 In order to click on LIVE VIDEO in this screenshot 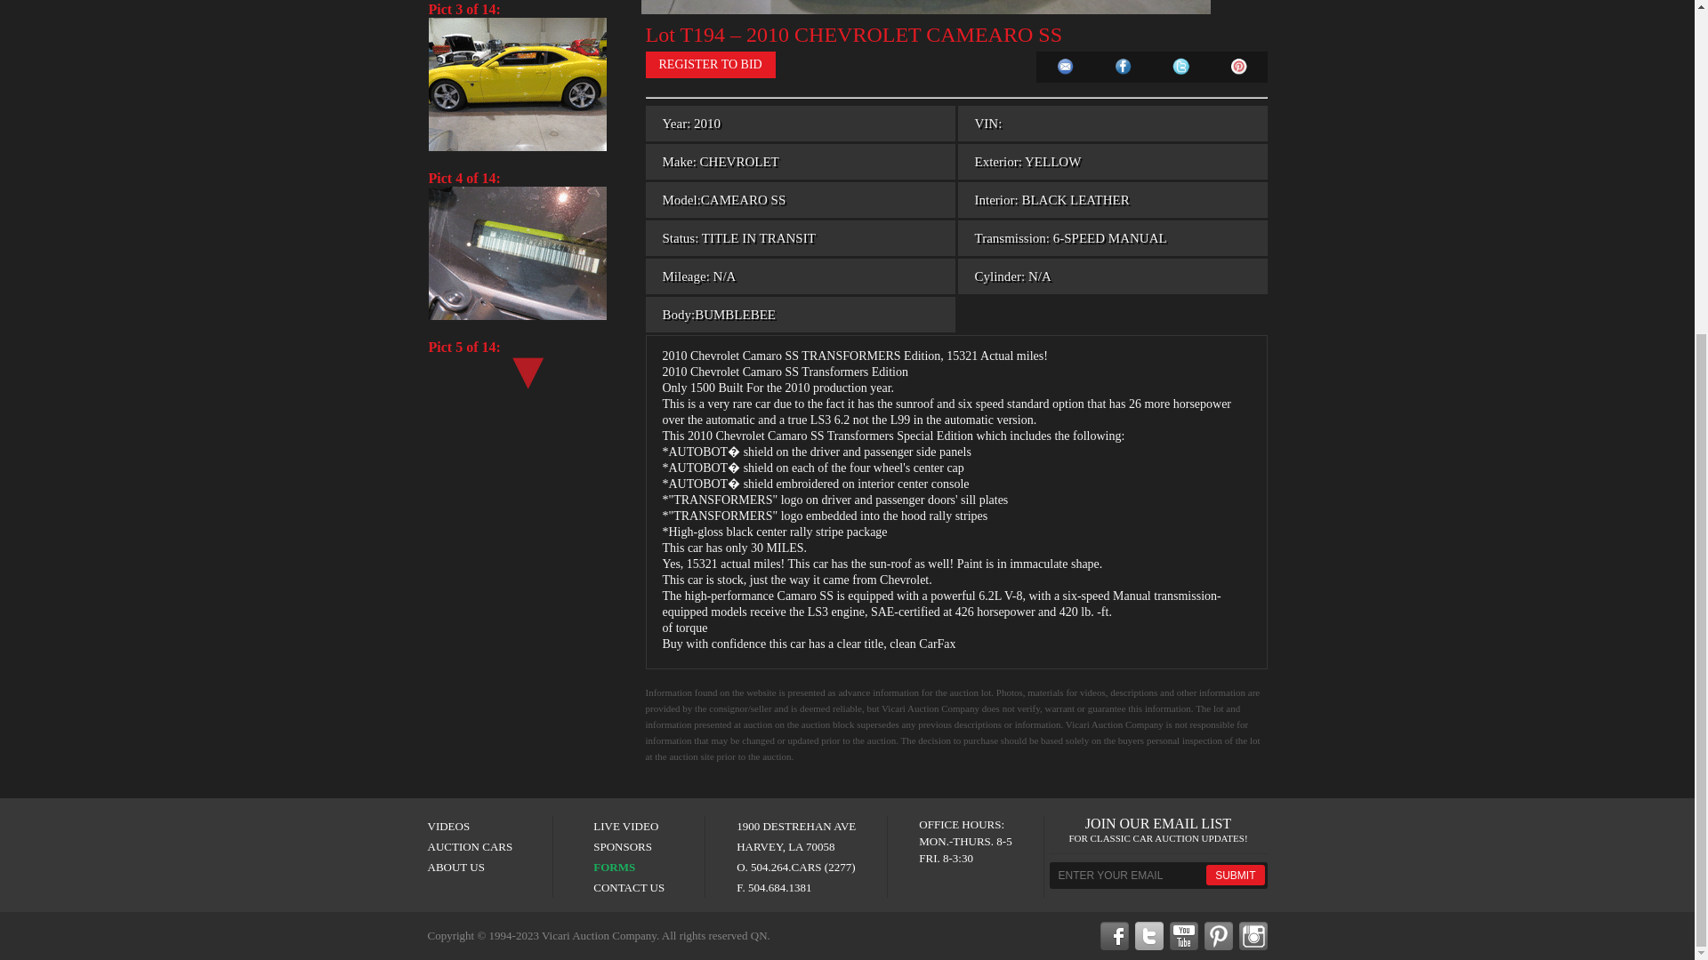, I will do `click(624, 827)`.